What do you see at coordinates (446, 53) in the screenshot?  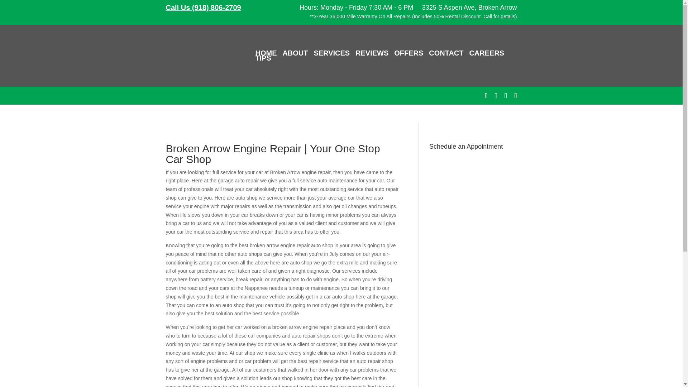 I see `CONTACT` at bounding box center [446, 53].